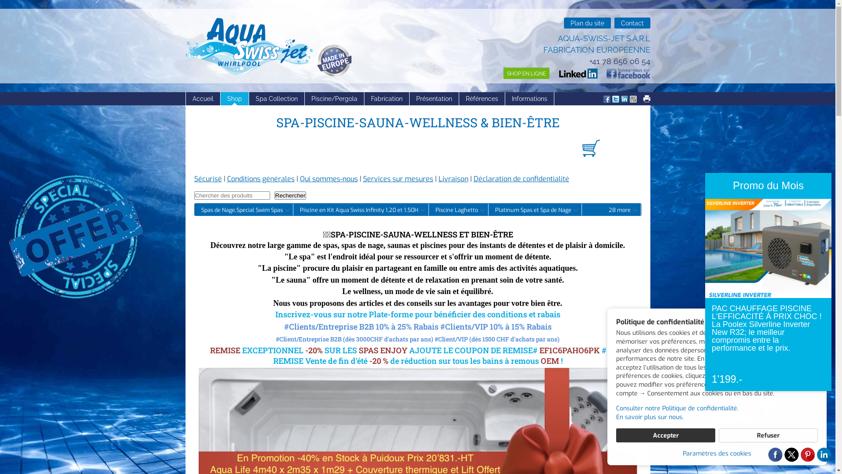  What do you see at coordinates (666, 435) in the screenshot?
I see `Accepter` at bounding box center [666, 435].